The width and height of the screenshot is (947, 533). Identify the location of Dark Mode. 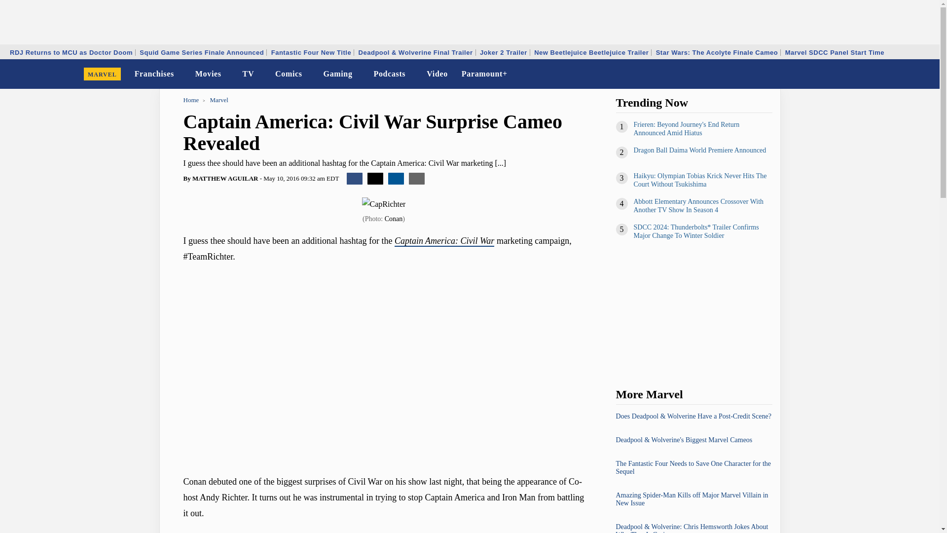
(907, 74).